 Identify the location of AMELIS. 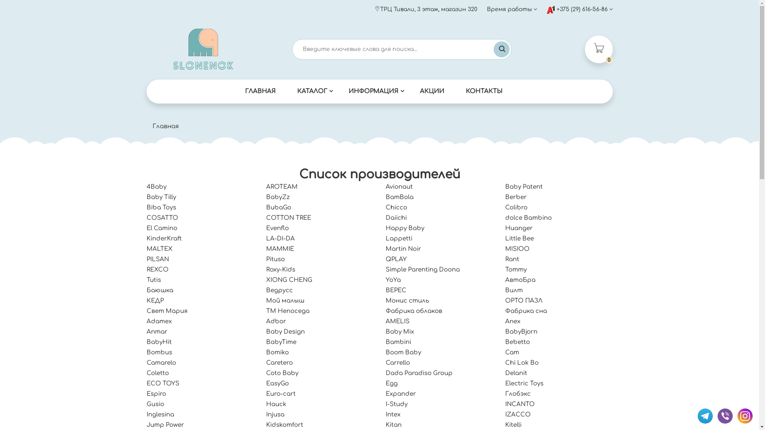
(398, 322).